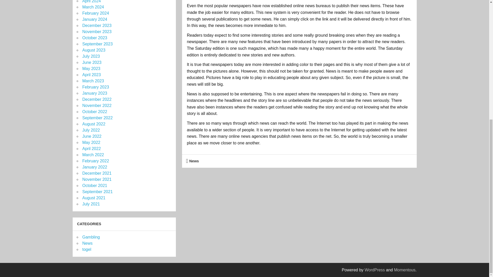  What do you see at coordinates (94, 93) in the screenshot?
I see `January 2023` at bounding box center [94, 93].